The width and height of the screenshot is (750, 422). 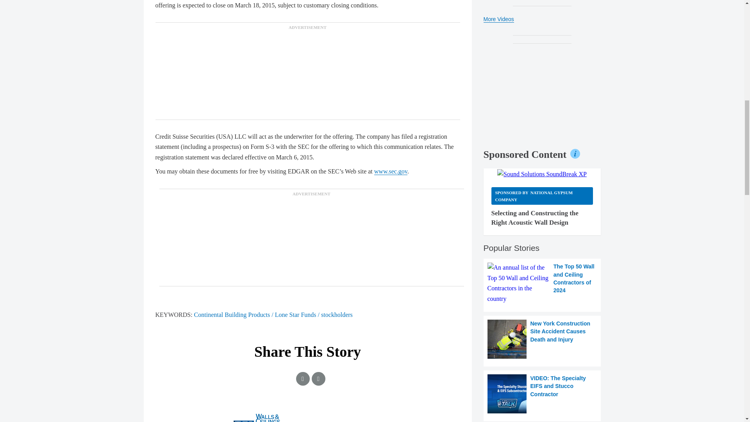 I want to click on Sound Solutions SoundBreak XP, so click(x=541, y=174).